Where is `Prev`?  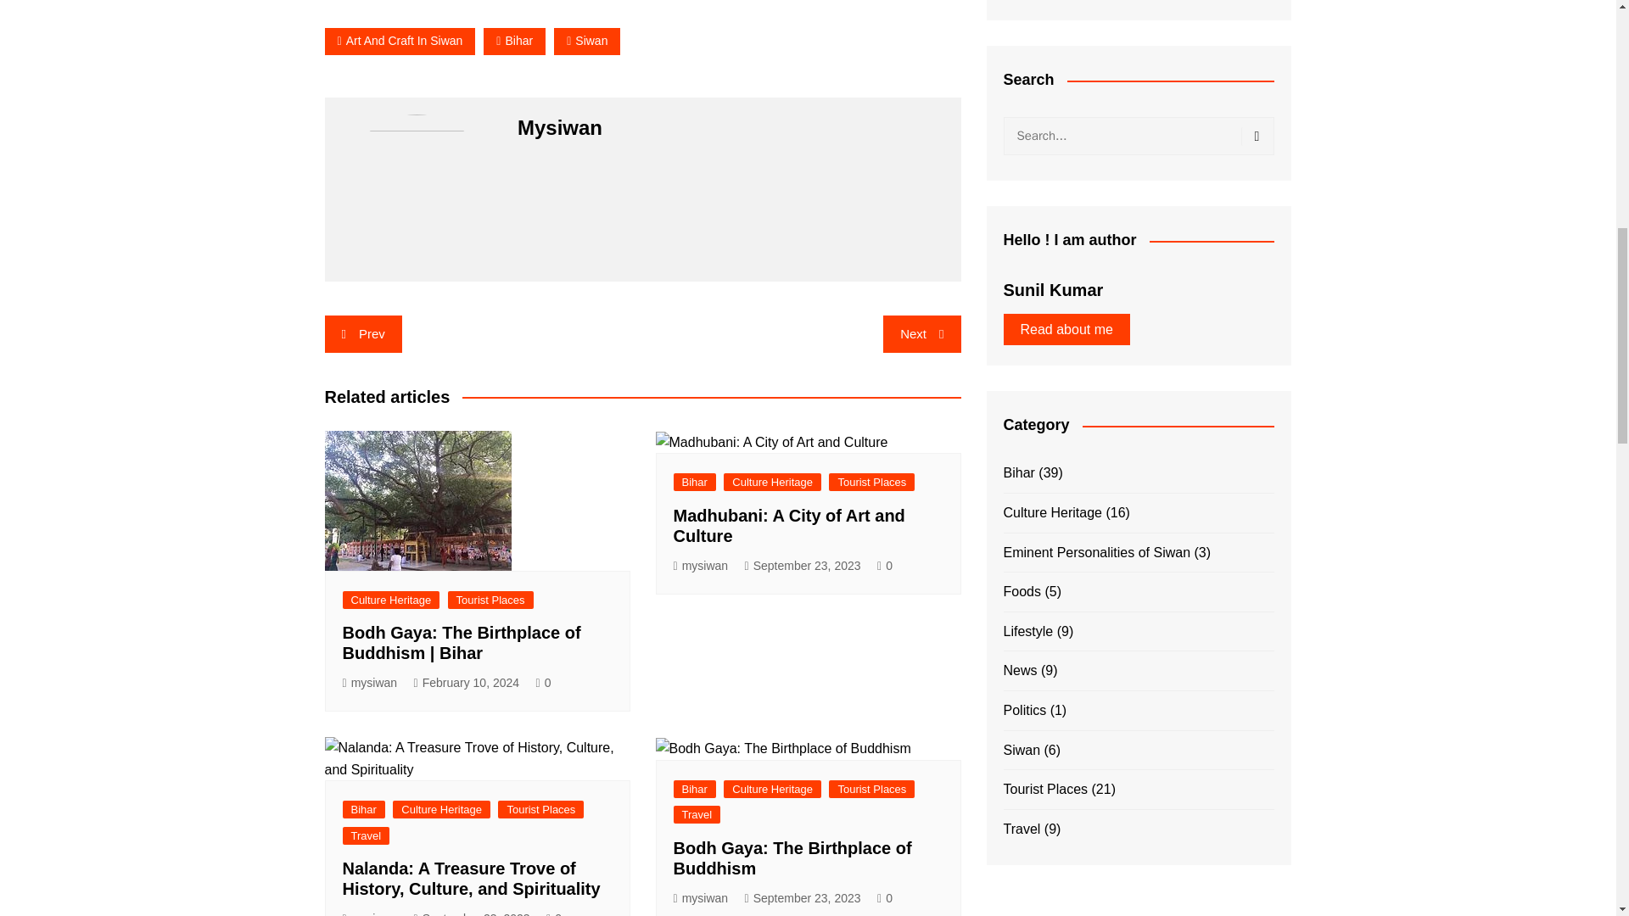
Prev is located at coordinates (362, 333).